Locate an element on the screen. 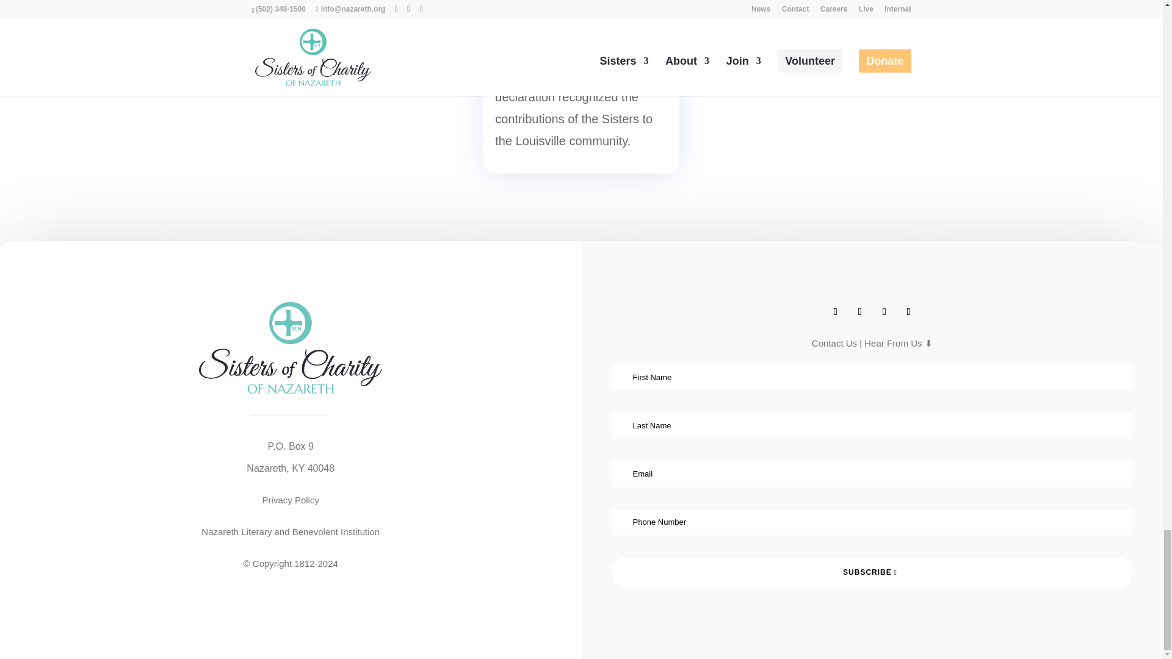 The width and height of the screenshot is (1172, 659). Follow on Youtube is located at coordinates (908, 311).